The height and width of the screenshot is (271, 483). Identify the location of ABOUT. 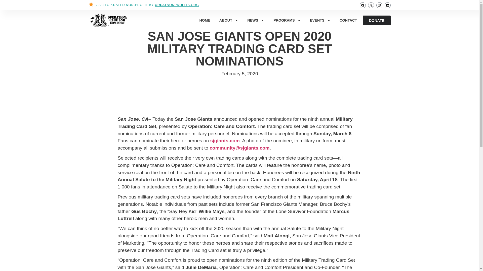
(229, 20).